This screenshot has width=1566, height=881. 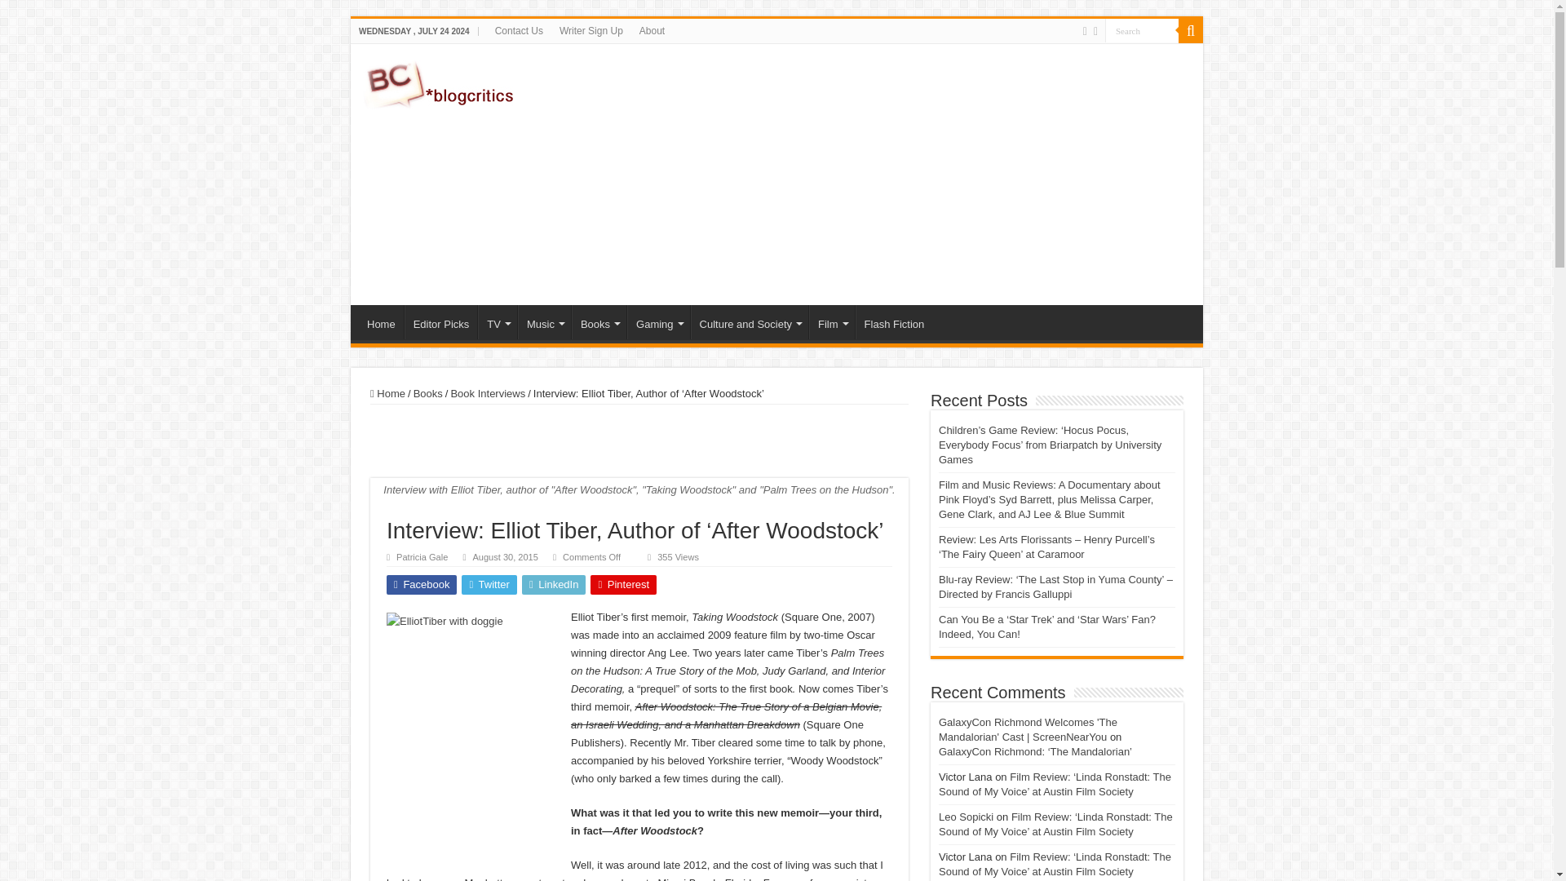 What do you see at coordinates (440, 82) in the screenshot?
I see `Blogcritics` at bounding box center [440, 82].